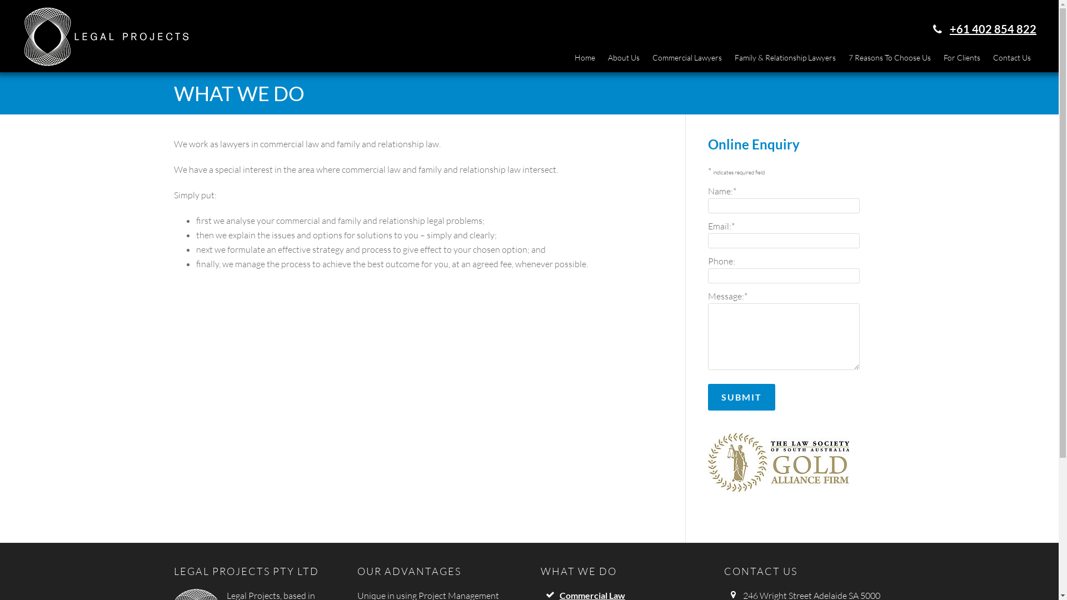  I want to click on Commercial Lawyers, so click(687, 58).